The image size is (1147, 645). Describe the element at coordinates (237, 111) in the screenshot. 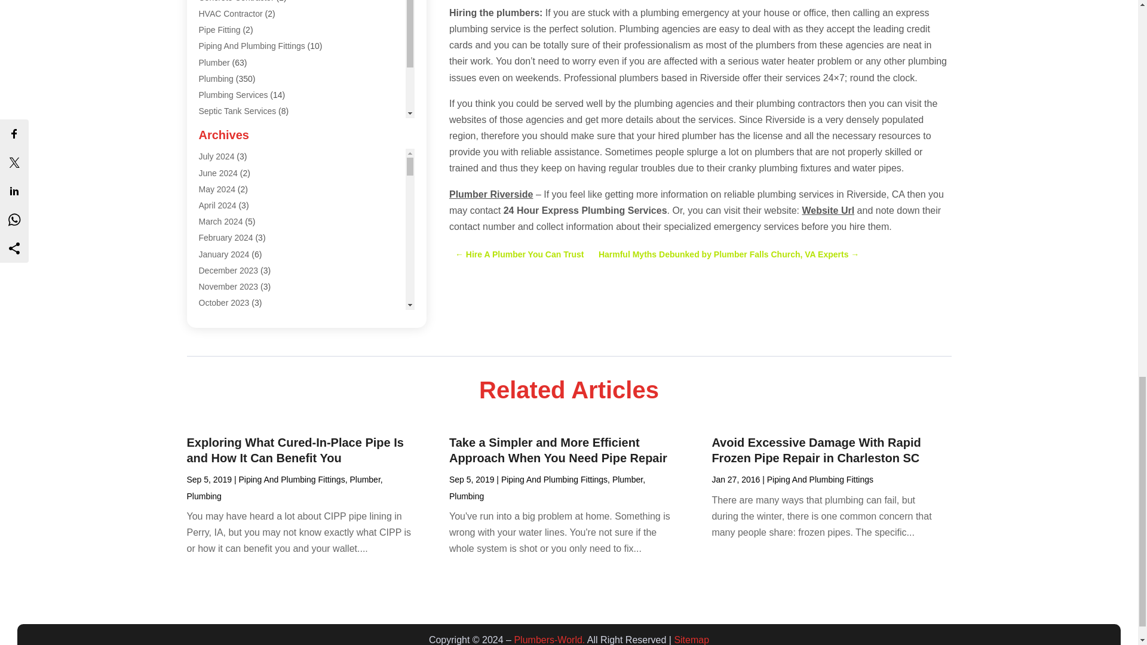

I see `Septic Tank Services` at that location.